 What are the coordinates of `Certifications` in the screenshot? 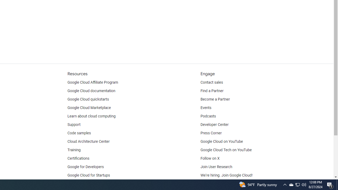 It's located at (78, 158).